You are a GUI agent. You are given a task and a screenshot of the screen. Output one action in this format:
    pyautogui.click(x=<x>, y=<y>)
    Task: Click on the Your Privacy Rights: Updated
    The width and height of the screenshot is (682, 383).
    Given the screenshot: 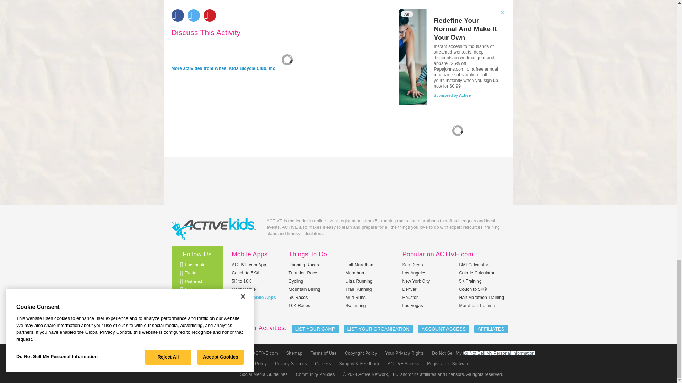 What is the action you would take?
    pyautogui.click(x=404, y=353)
    